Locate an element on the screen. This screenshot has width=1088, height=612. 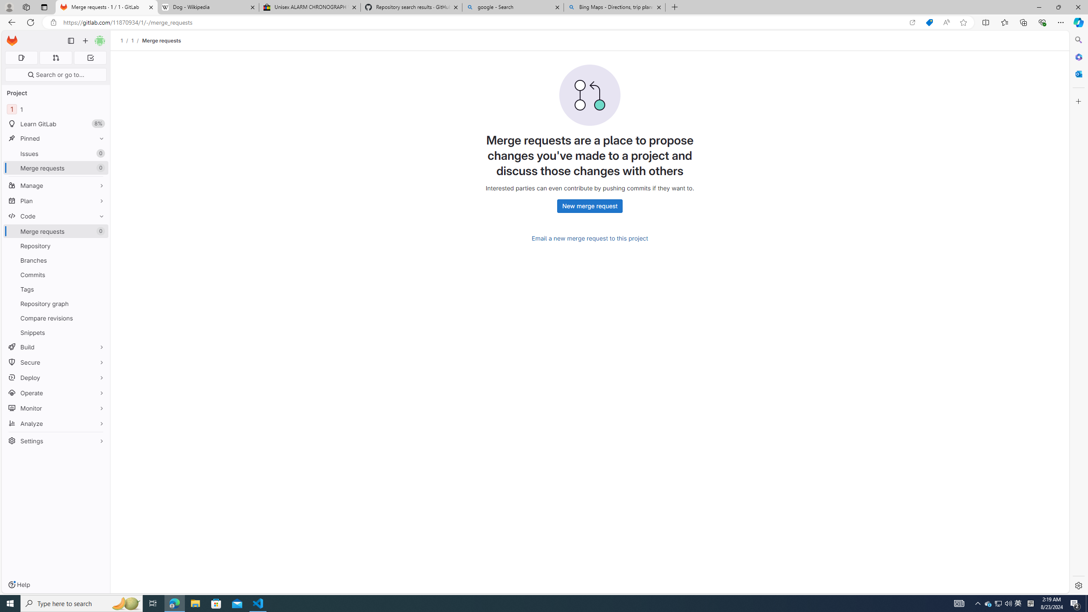
Merge requests 0 is located at coordinates (56, 231).